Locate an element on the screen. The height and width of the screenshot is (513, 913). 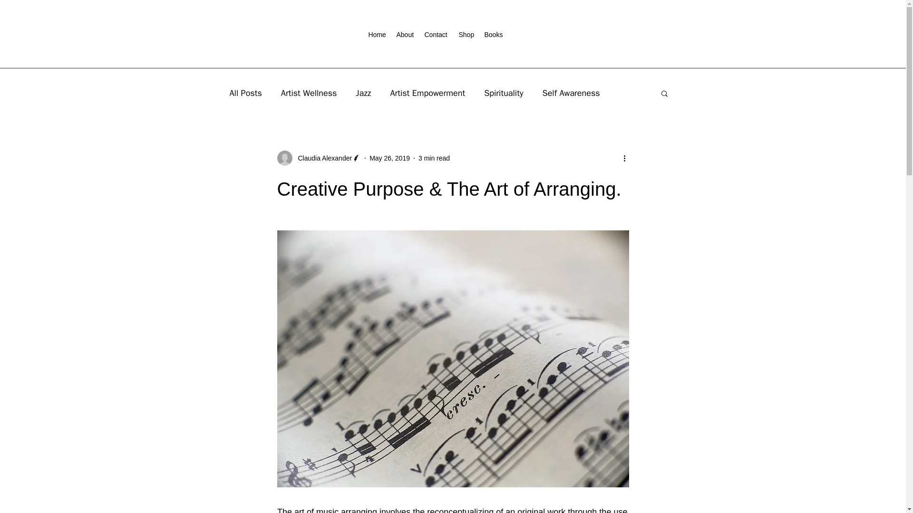
All Posts is located at coordinates (245, 93).